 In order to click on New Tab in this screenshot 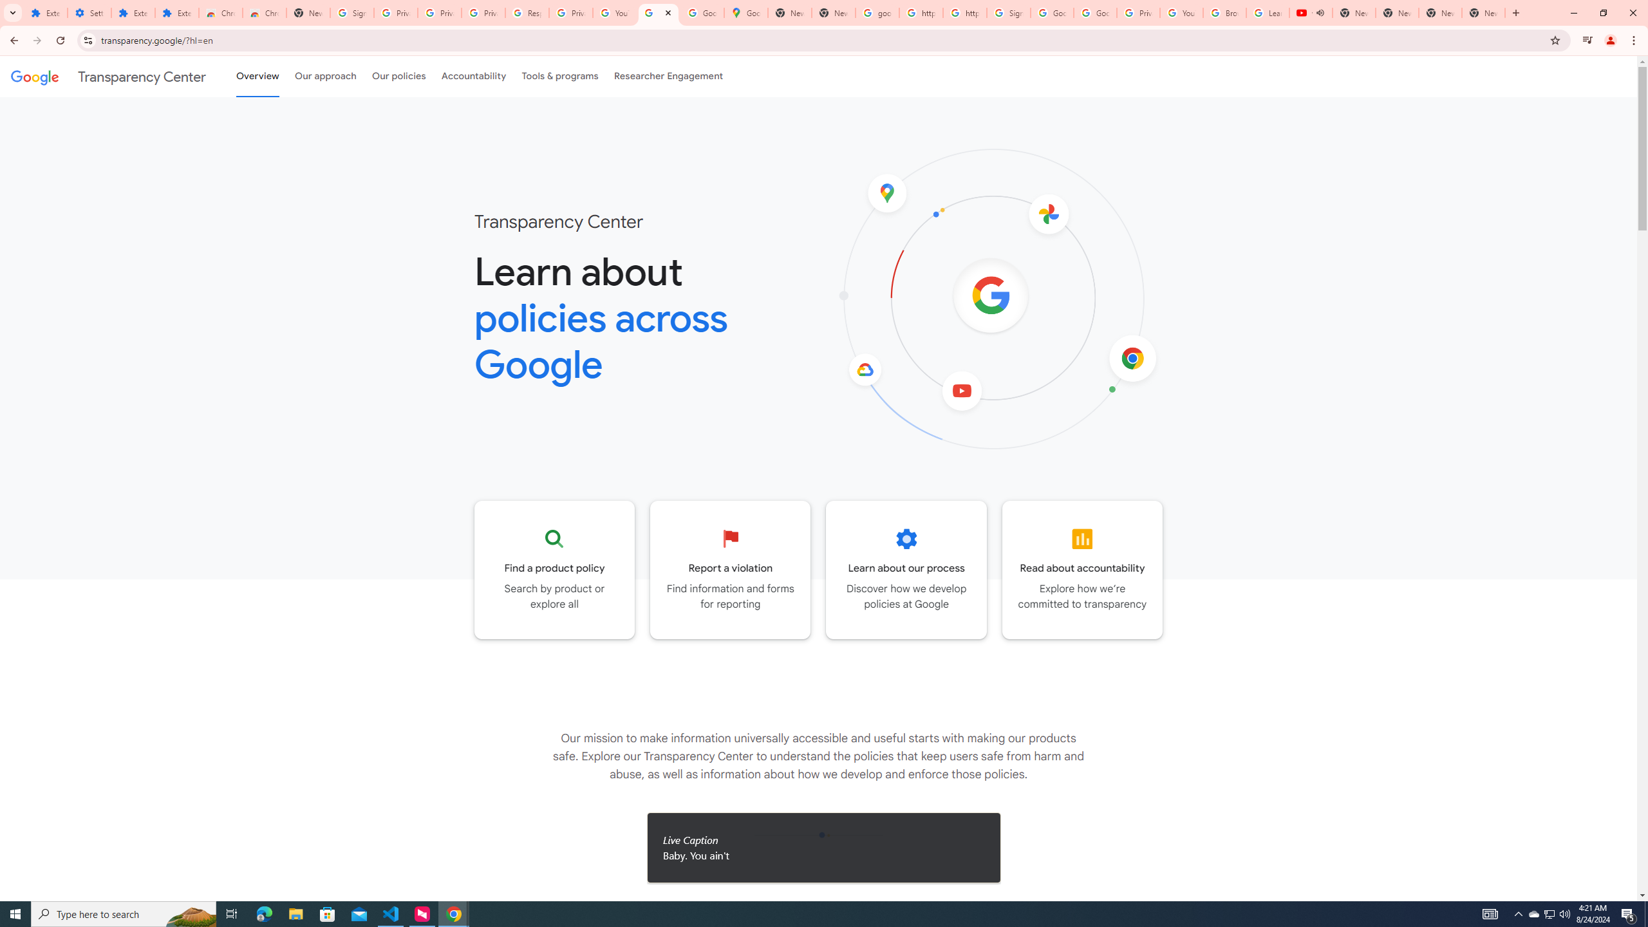, I will do `click(1484, 13)`.